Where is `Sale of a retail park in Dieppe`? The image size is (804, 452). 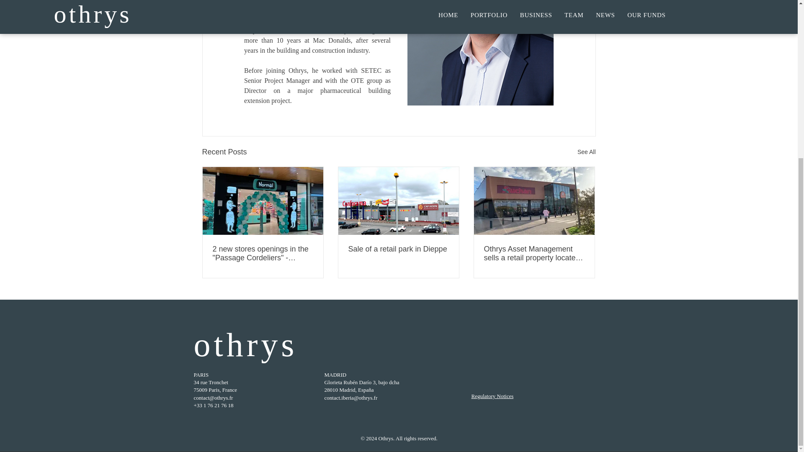 Sale of a retail park in Dieppe is located at coordinates (398, 249).